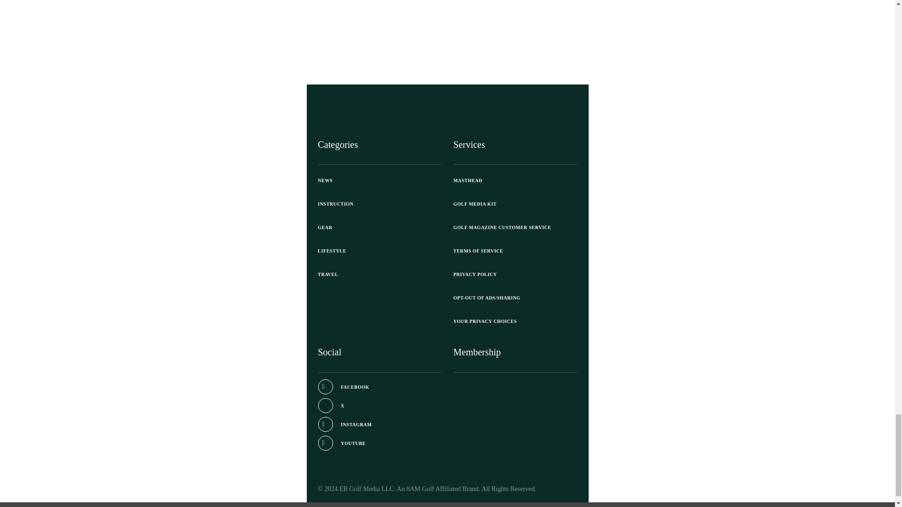  Describe the element at coordinates (344, 424) in the screenshot. I see `INSTAGRAM` at that location.